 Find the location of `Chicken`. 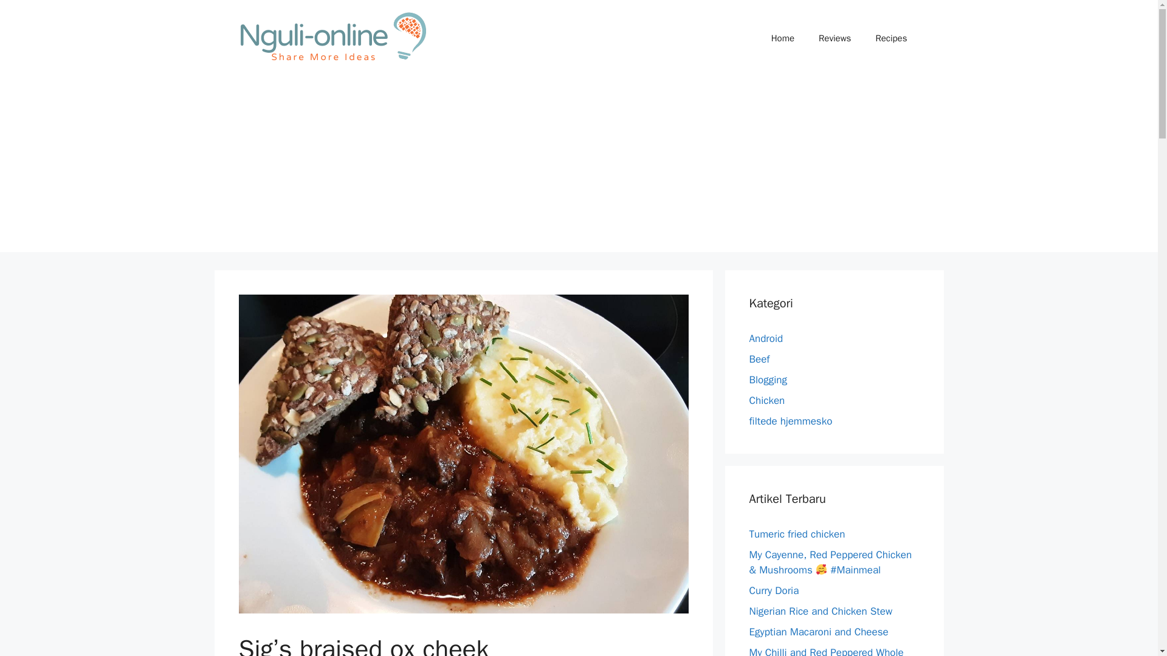

Chicken is located at coordinates (766, 400).